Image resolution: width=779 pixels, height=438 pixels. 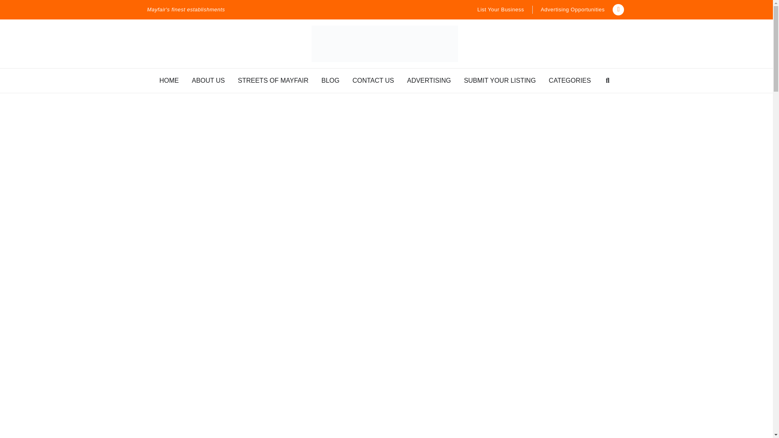 What do you see at coordinates (330, 80) in the screenshot?
I see `BLOG` at bounding box center [330, 80].